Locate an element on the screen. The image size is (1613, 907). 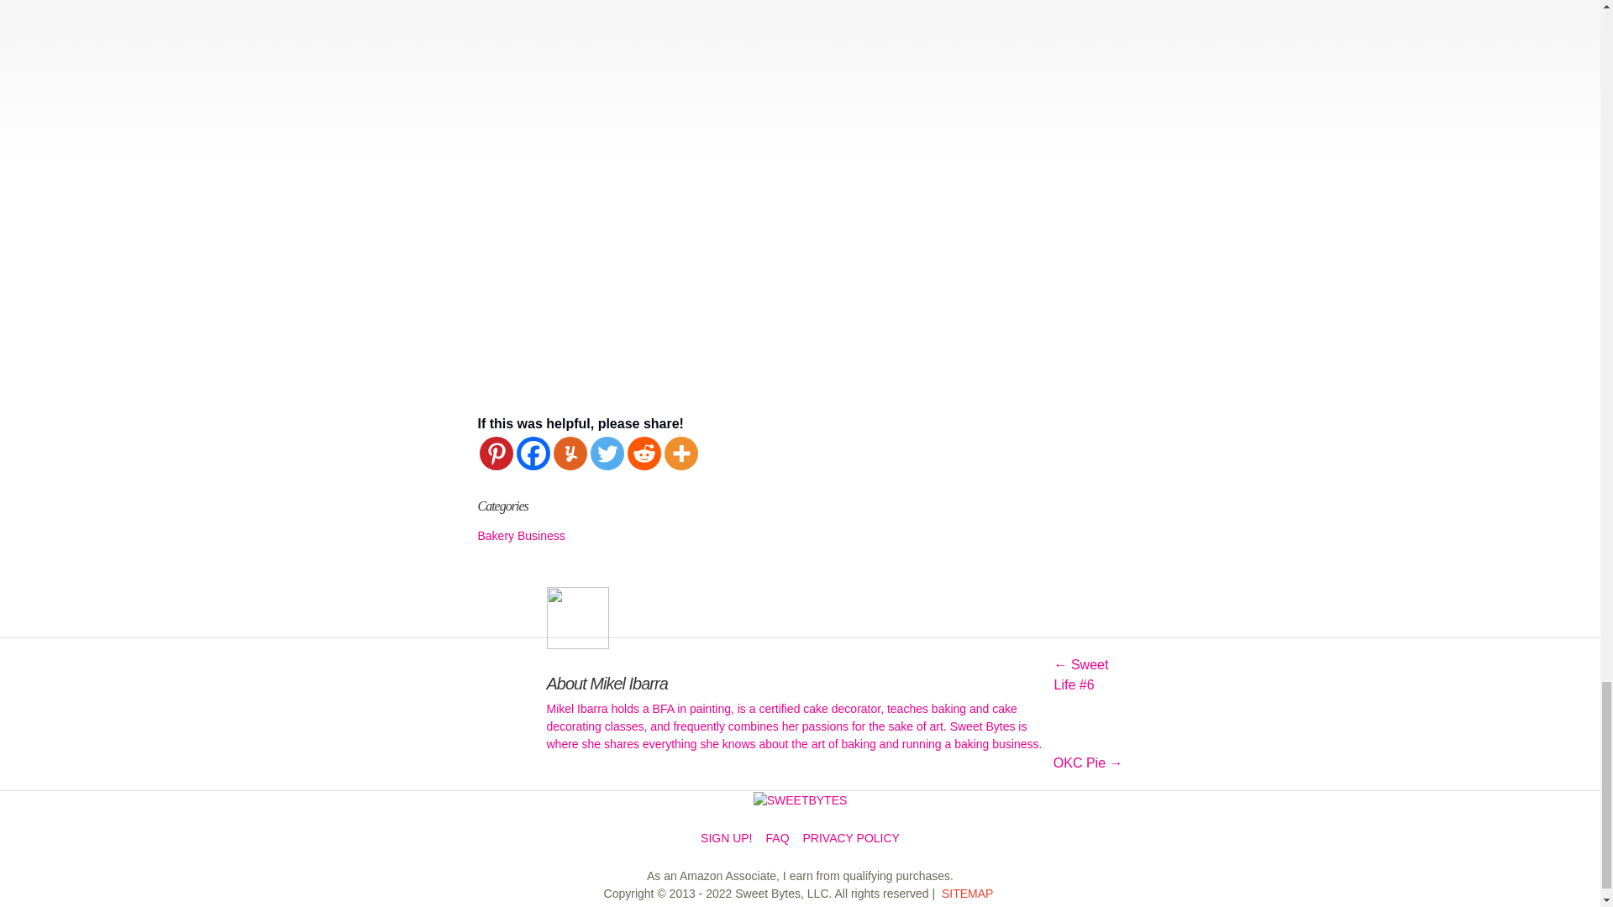
Pinterest is located at coordinates (496, 453).